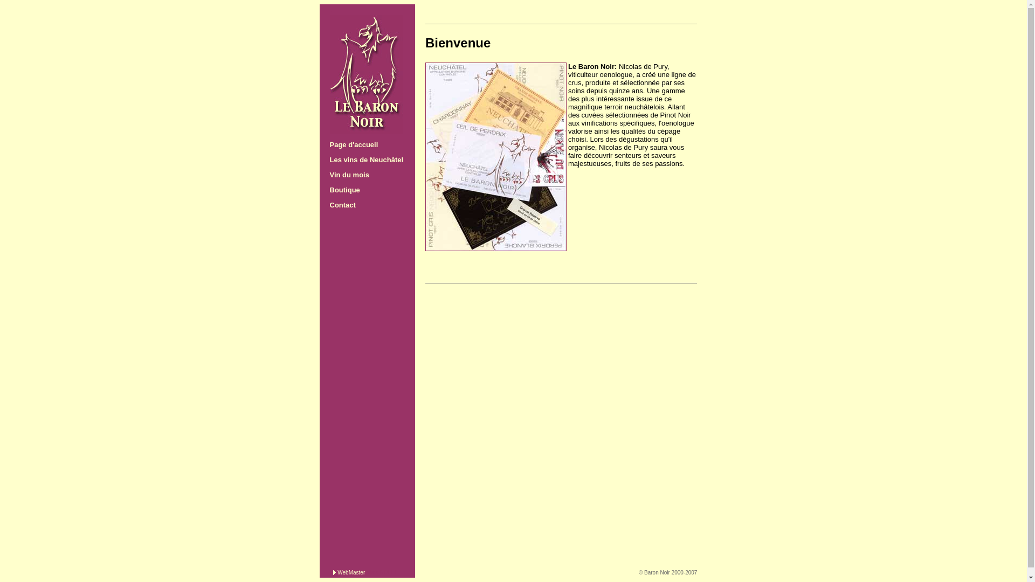  I want to click on Boutique, so click(345, 190).